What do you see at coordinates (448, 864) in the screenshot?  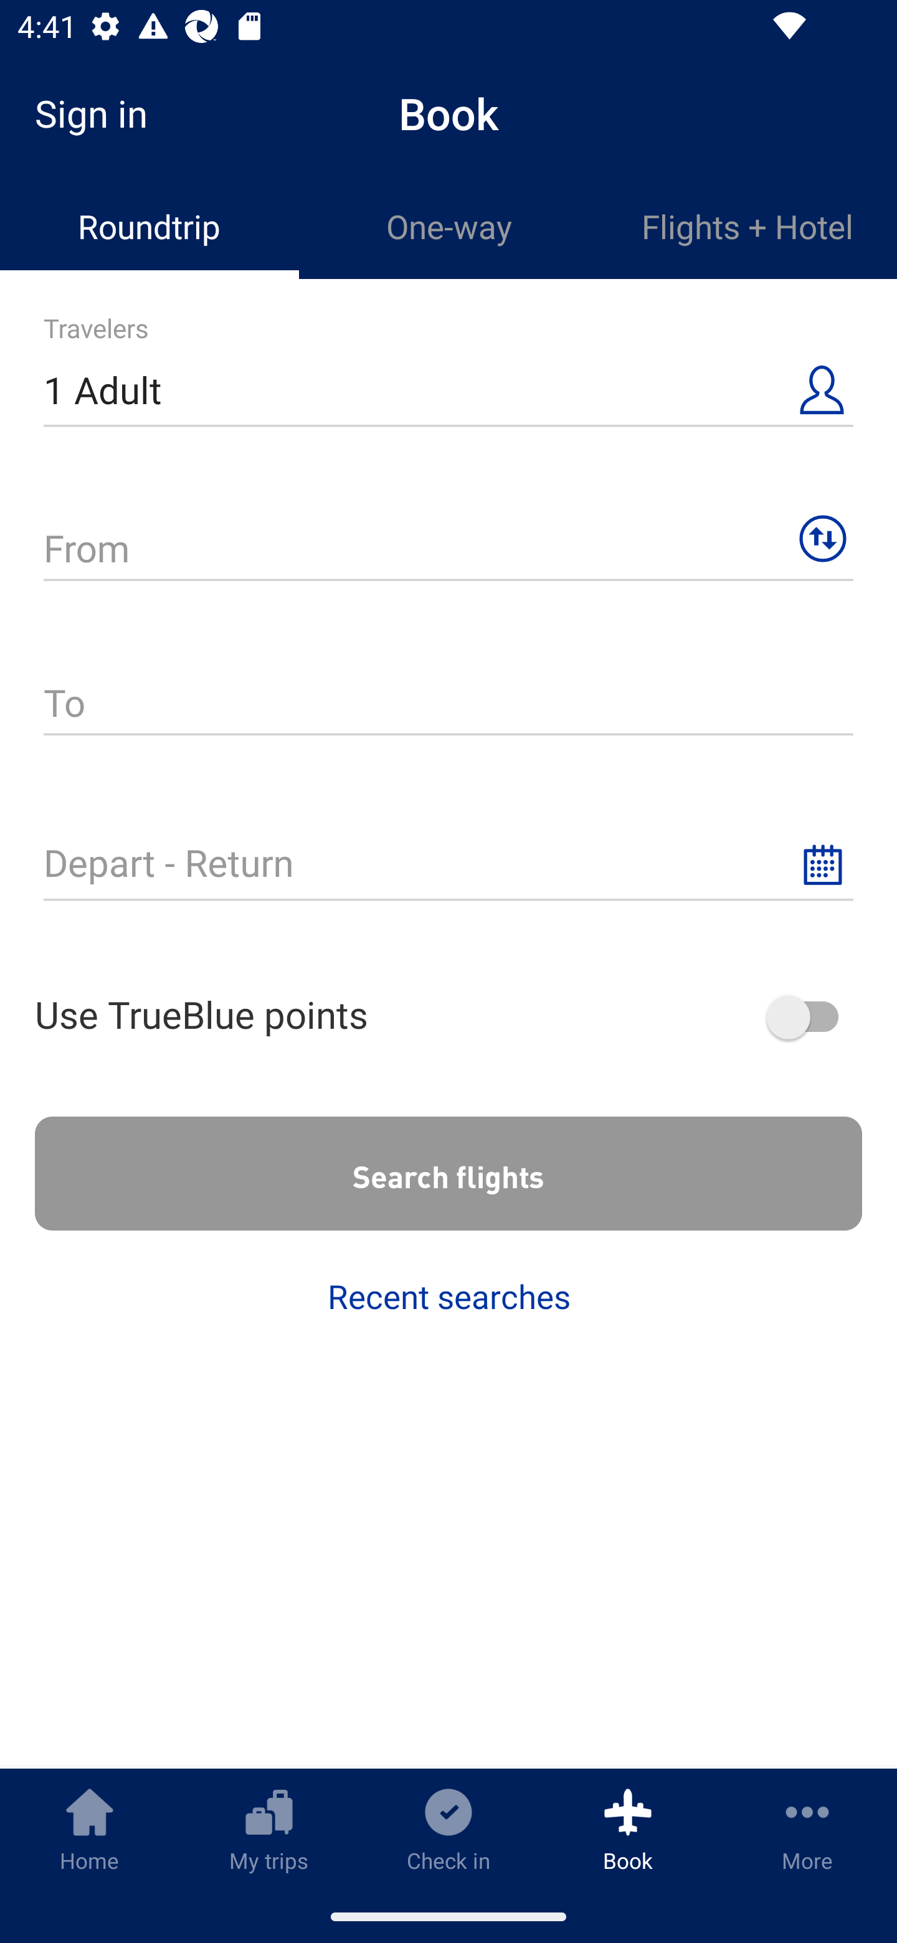 I see `Depart - Return` at bounding box center [448, 864].